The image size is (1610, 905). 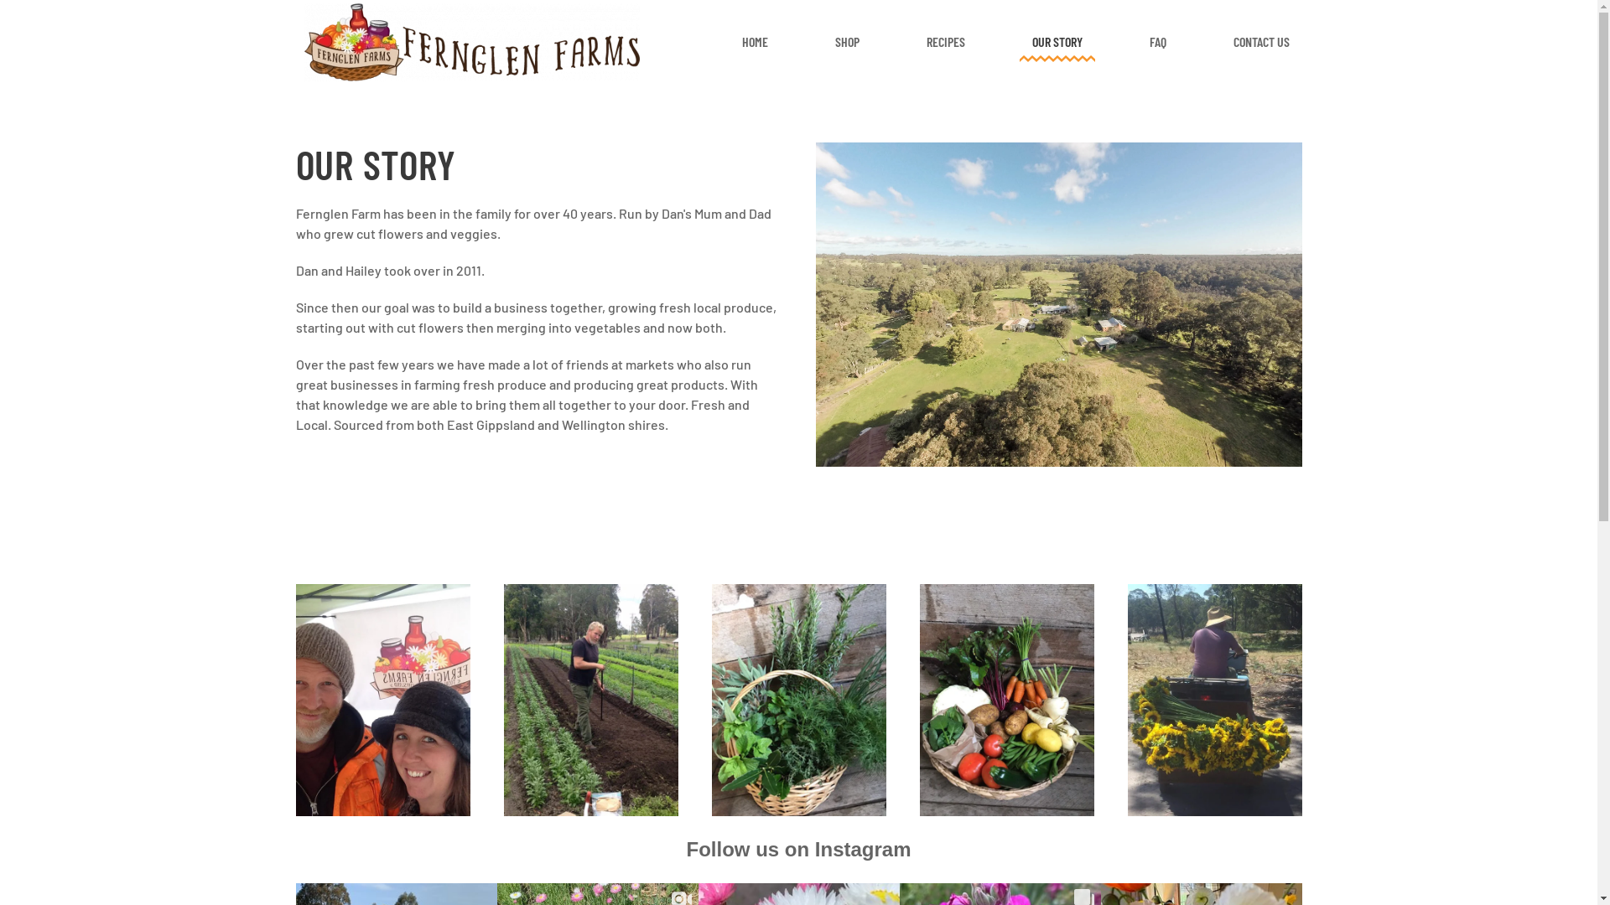 What do you see at coordinates (846, 42) in the screenshot?
I see `SHOP` at bounding box center [846, 42].